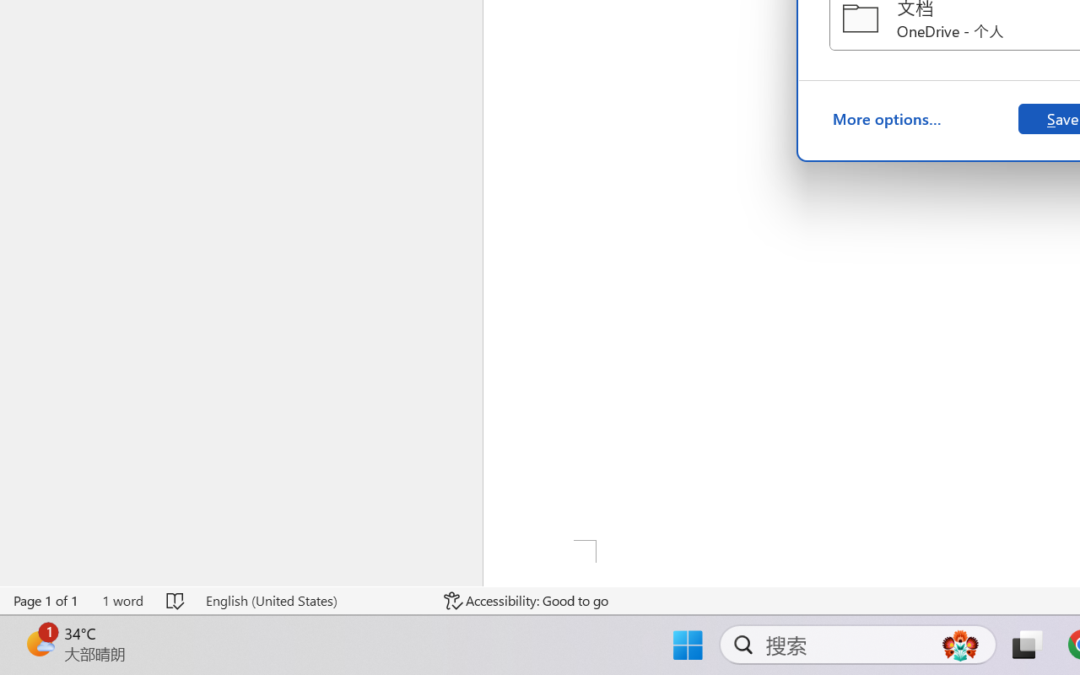  Describe the element at coordinates (526, 601) in the screenshot. I see `Accessibility Checker Accessibility: Good to go` at that location.